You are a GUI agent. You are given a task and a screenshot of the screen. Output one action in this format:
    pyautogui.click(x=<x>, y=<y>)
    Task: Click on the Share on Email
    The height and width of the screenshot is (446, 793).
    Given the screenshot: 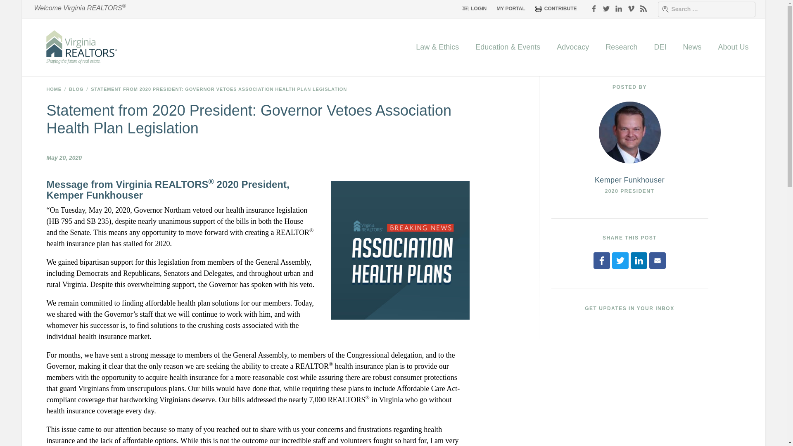 What is the action you would take?
    pyautogui.click(x=658, y=261)
    